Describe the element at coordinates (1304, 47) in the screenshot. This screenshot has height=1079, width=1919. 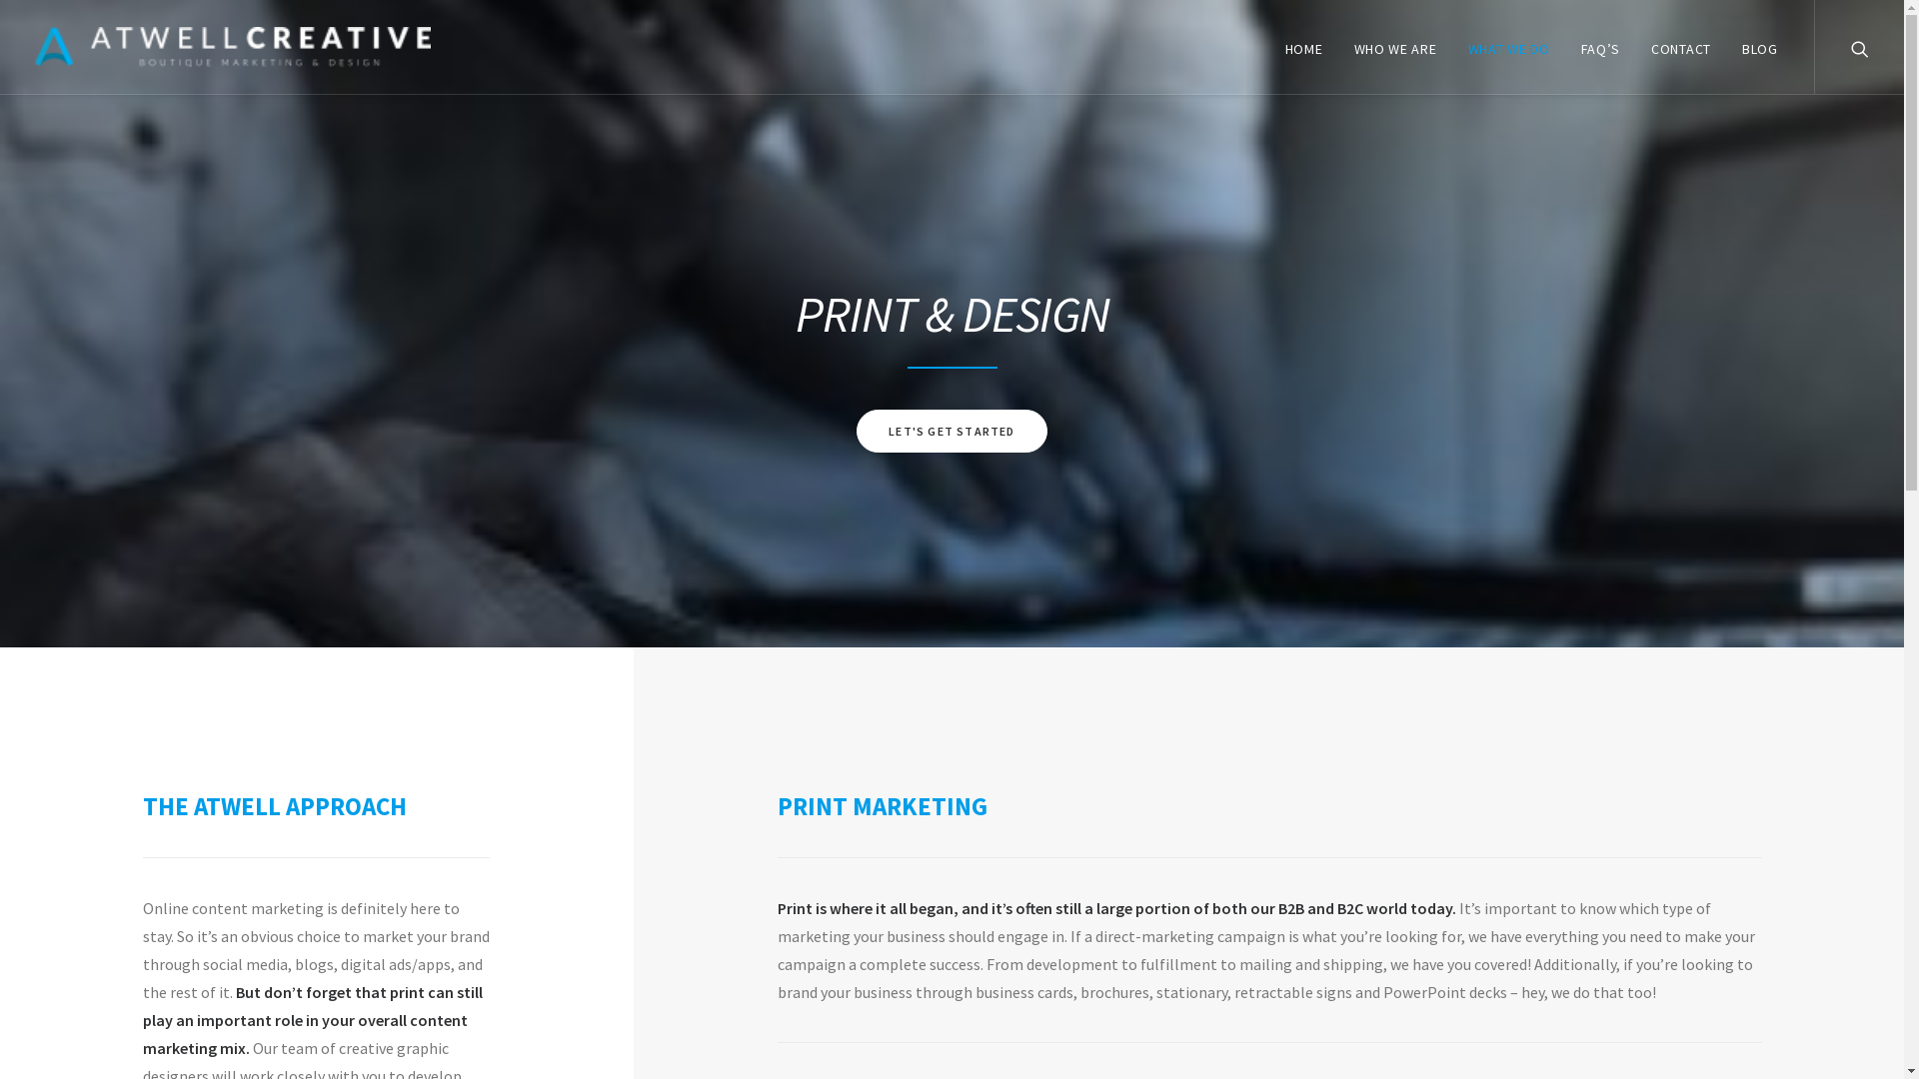
I see `HOME` at that location.